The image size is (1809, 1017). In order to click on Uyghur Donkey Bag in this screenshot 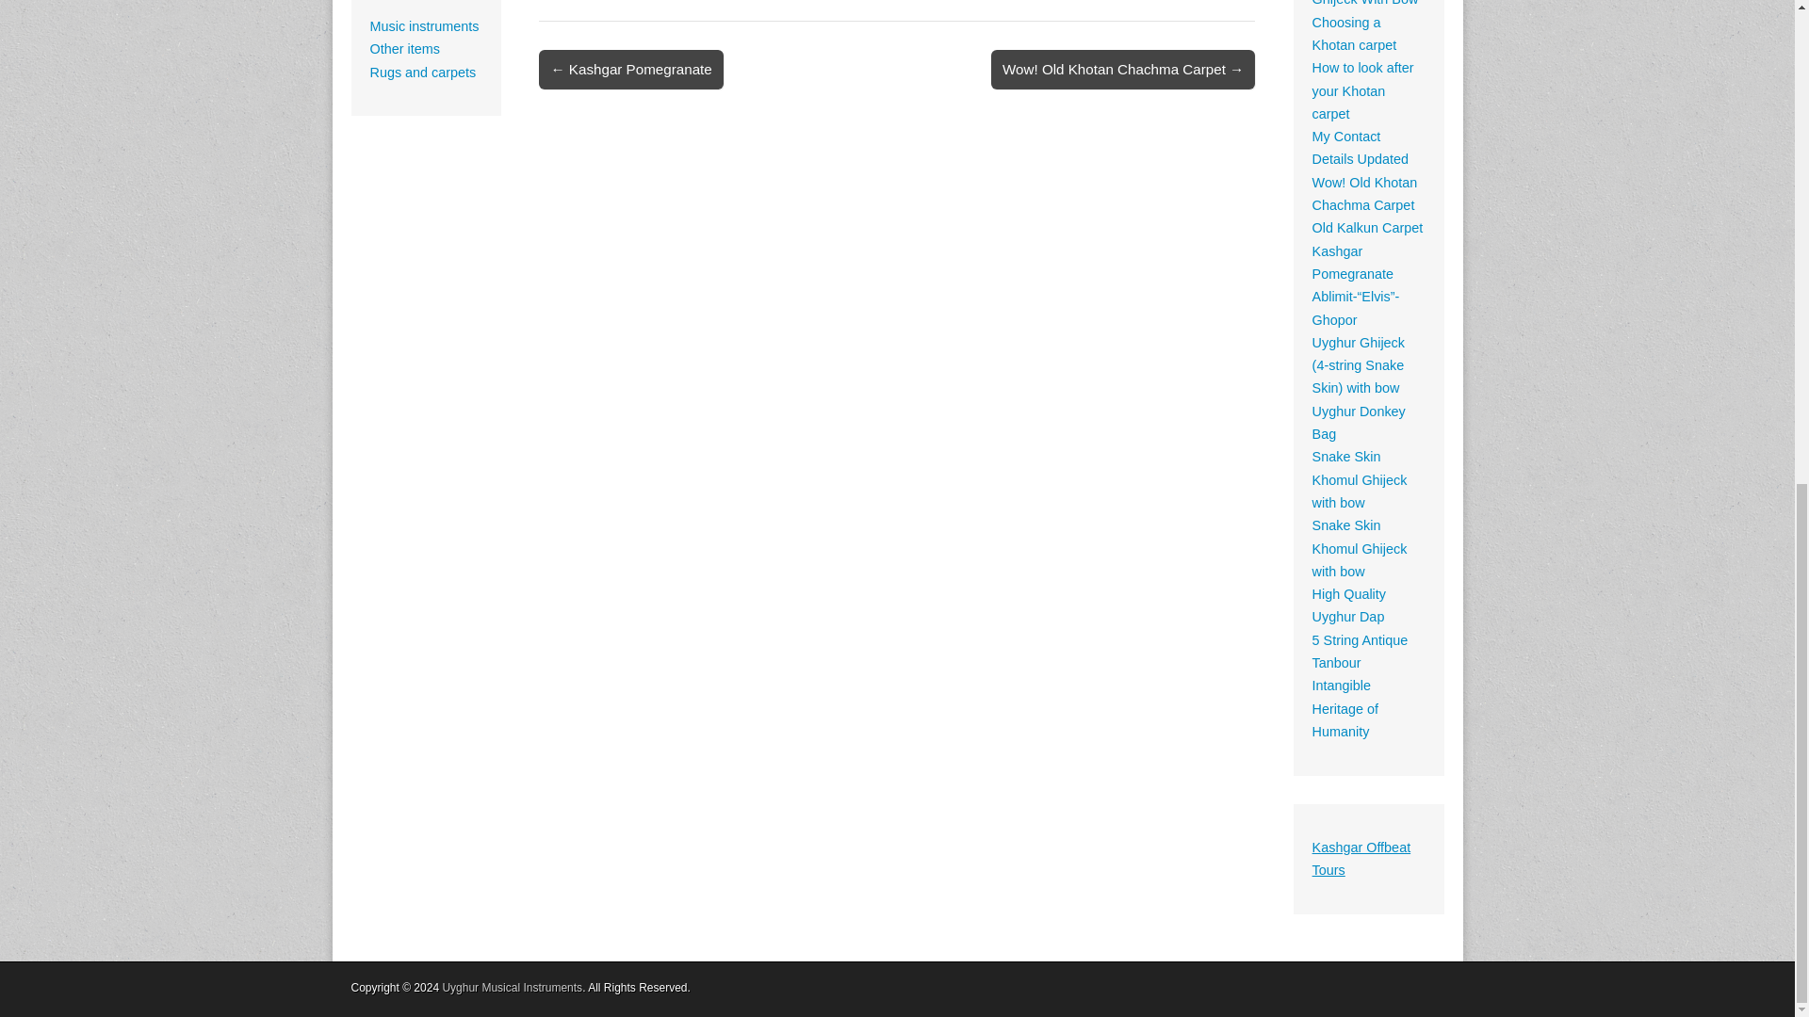, I will do `click(1359, 422)`.